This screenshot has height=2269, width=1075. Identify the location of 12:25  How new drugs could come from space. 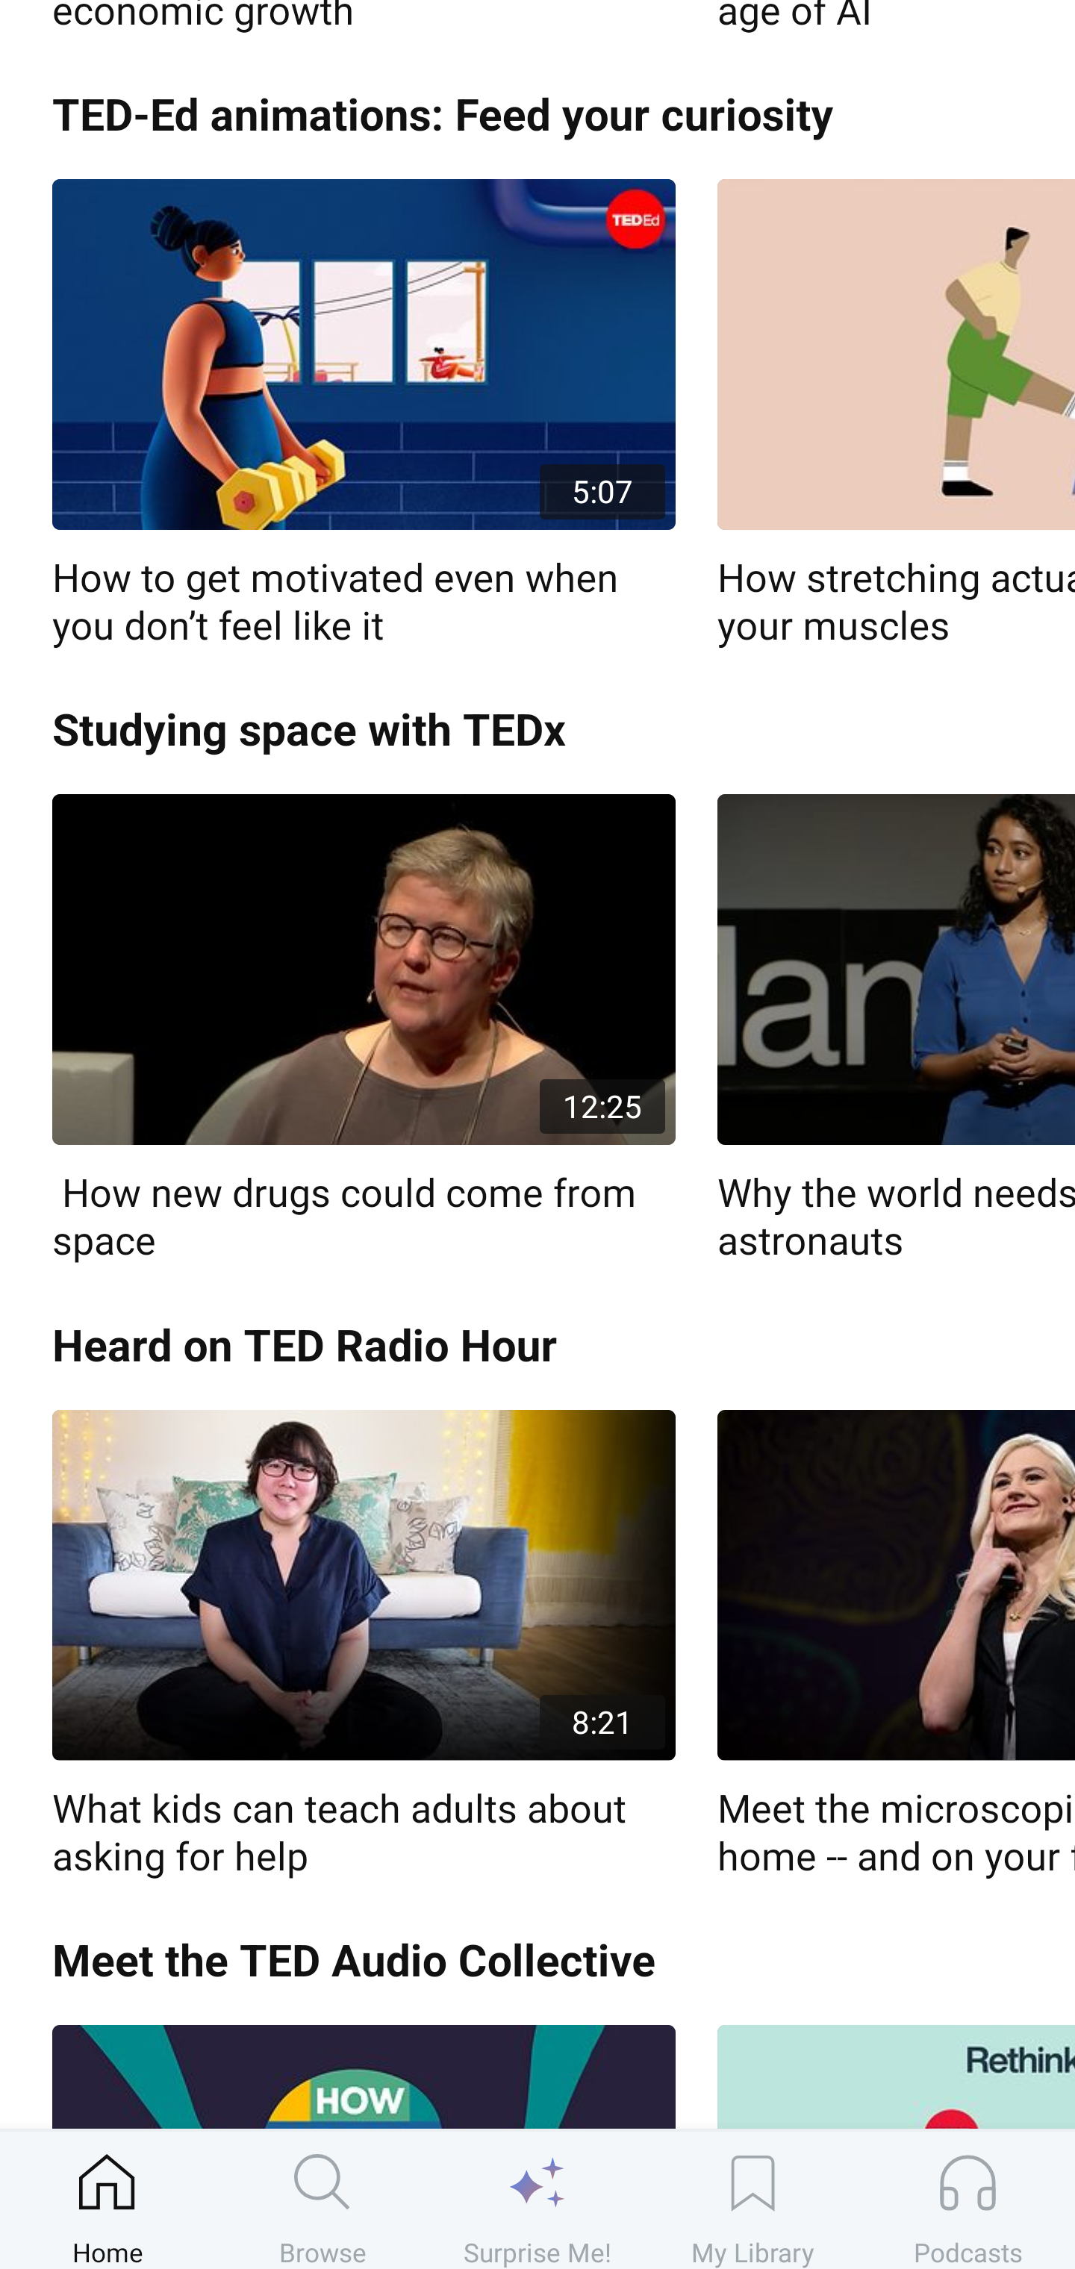
(364, 1030).